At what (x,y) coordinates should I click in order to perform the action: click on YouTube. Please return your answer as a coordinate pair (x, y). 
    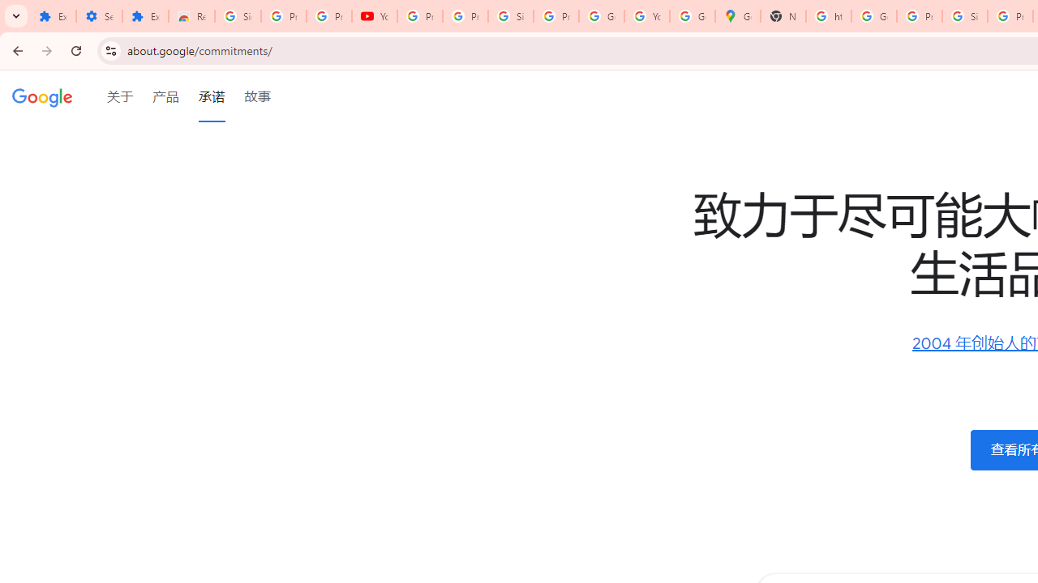
    Looking at the image, I should click on (375, 16).